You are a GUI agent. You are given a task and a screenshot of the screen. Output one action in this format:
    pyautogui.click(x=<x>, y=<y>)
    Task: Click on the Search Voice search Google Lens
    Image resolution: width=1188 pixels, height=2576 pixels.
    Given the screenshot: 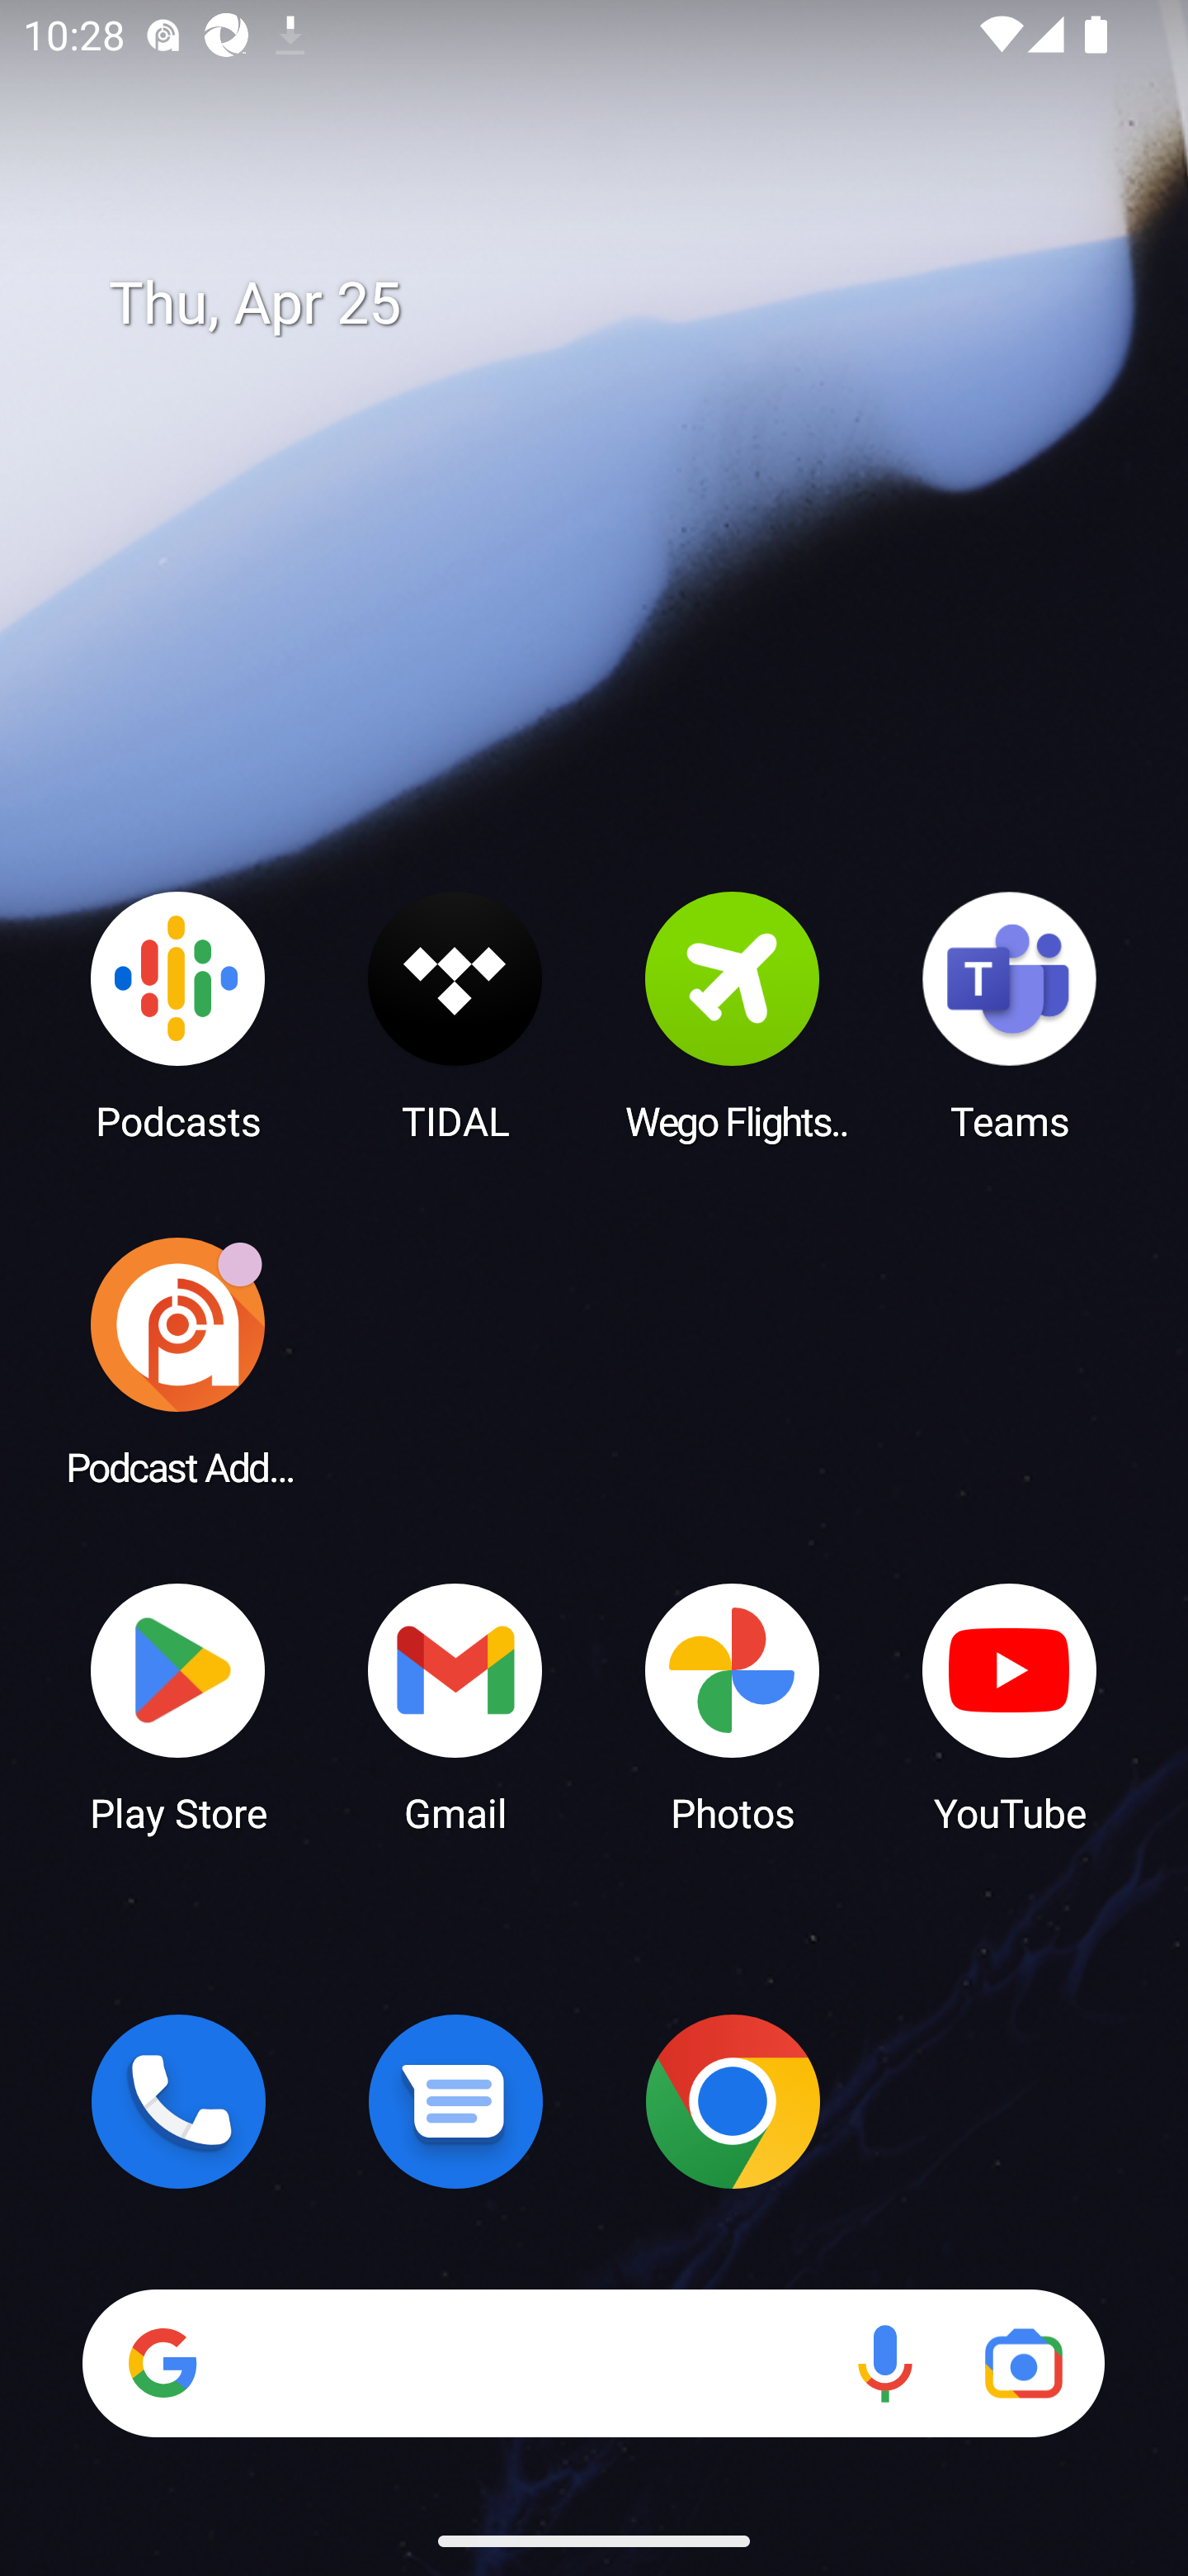 What is the action you would take?
    pyautogui.click(x=593, y=2363)
    